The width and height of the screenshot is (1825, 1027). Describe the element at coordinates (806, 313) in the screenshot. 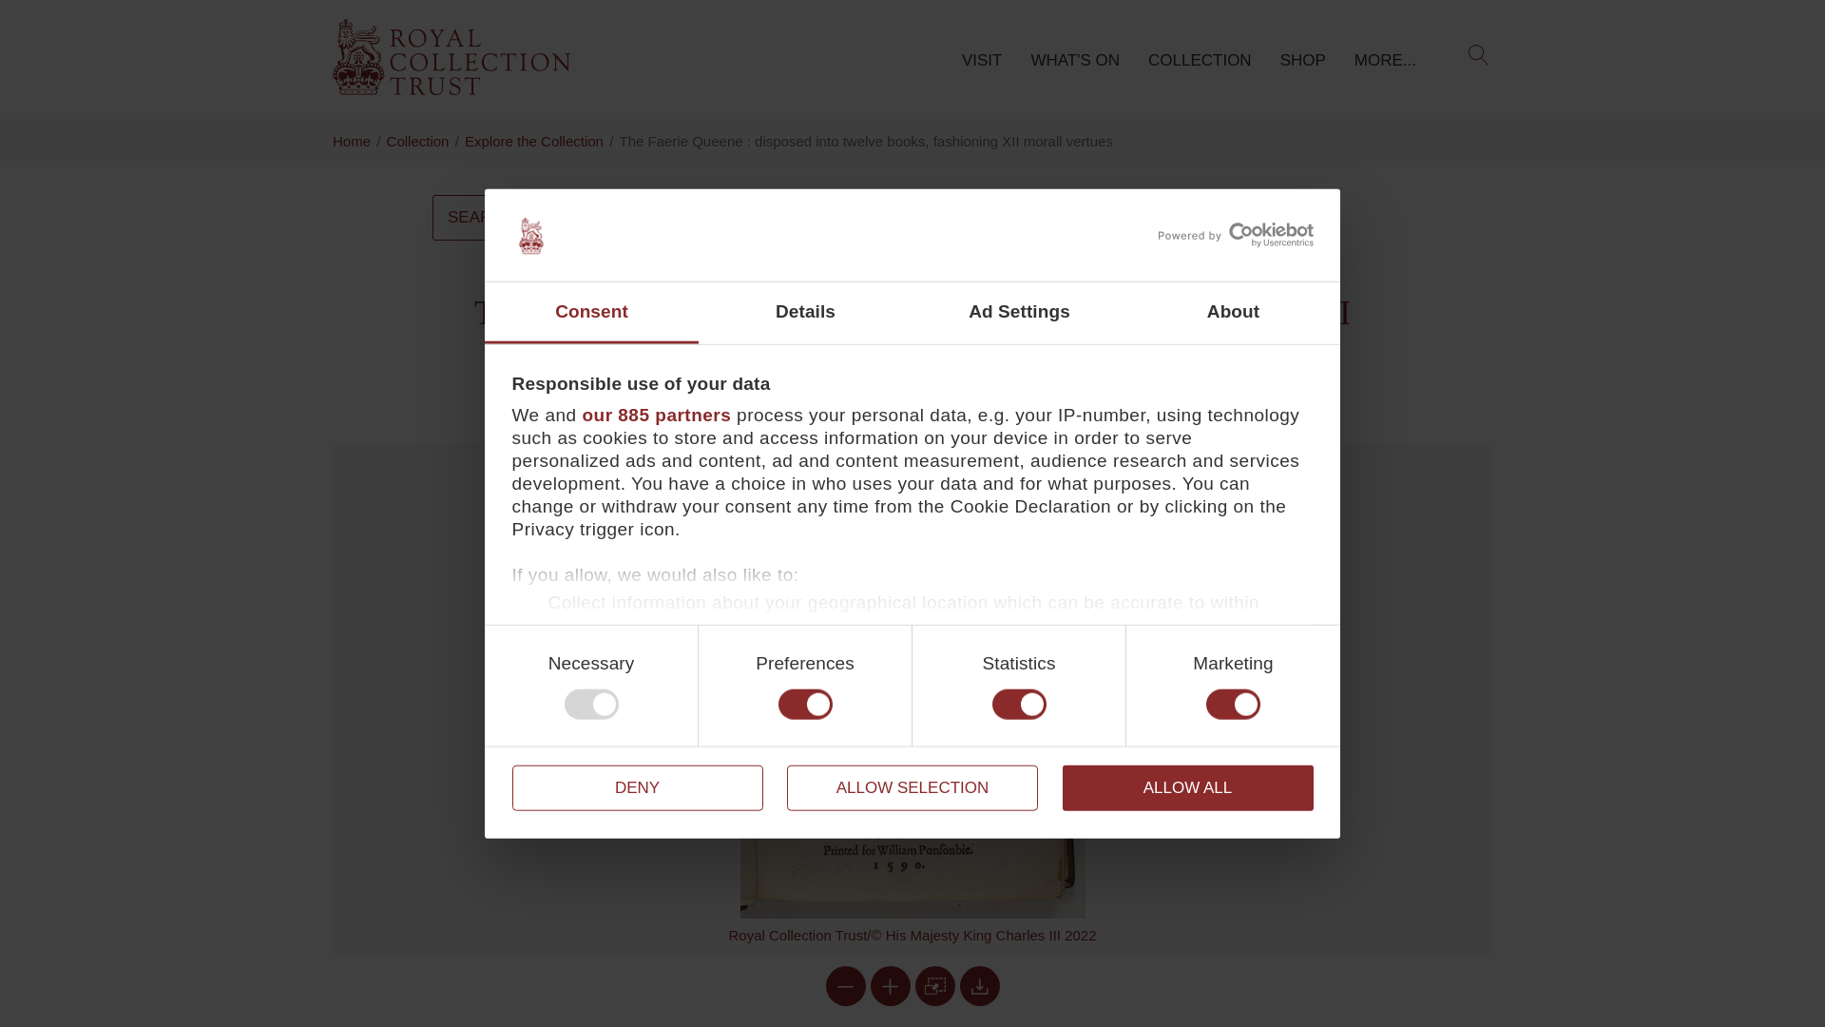

I see `Details` at that location.